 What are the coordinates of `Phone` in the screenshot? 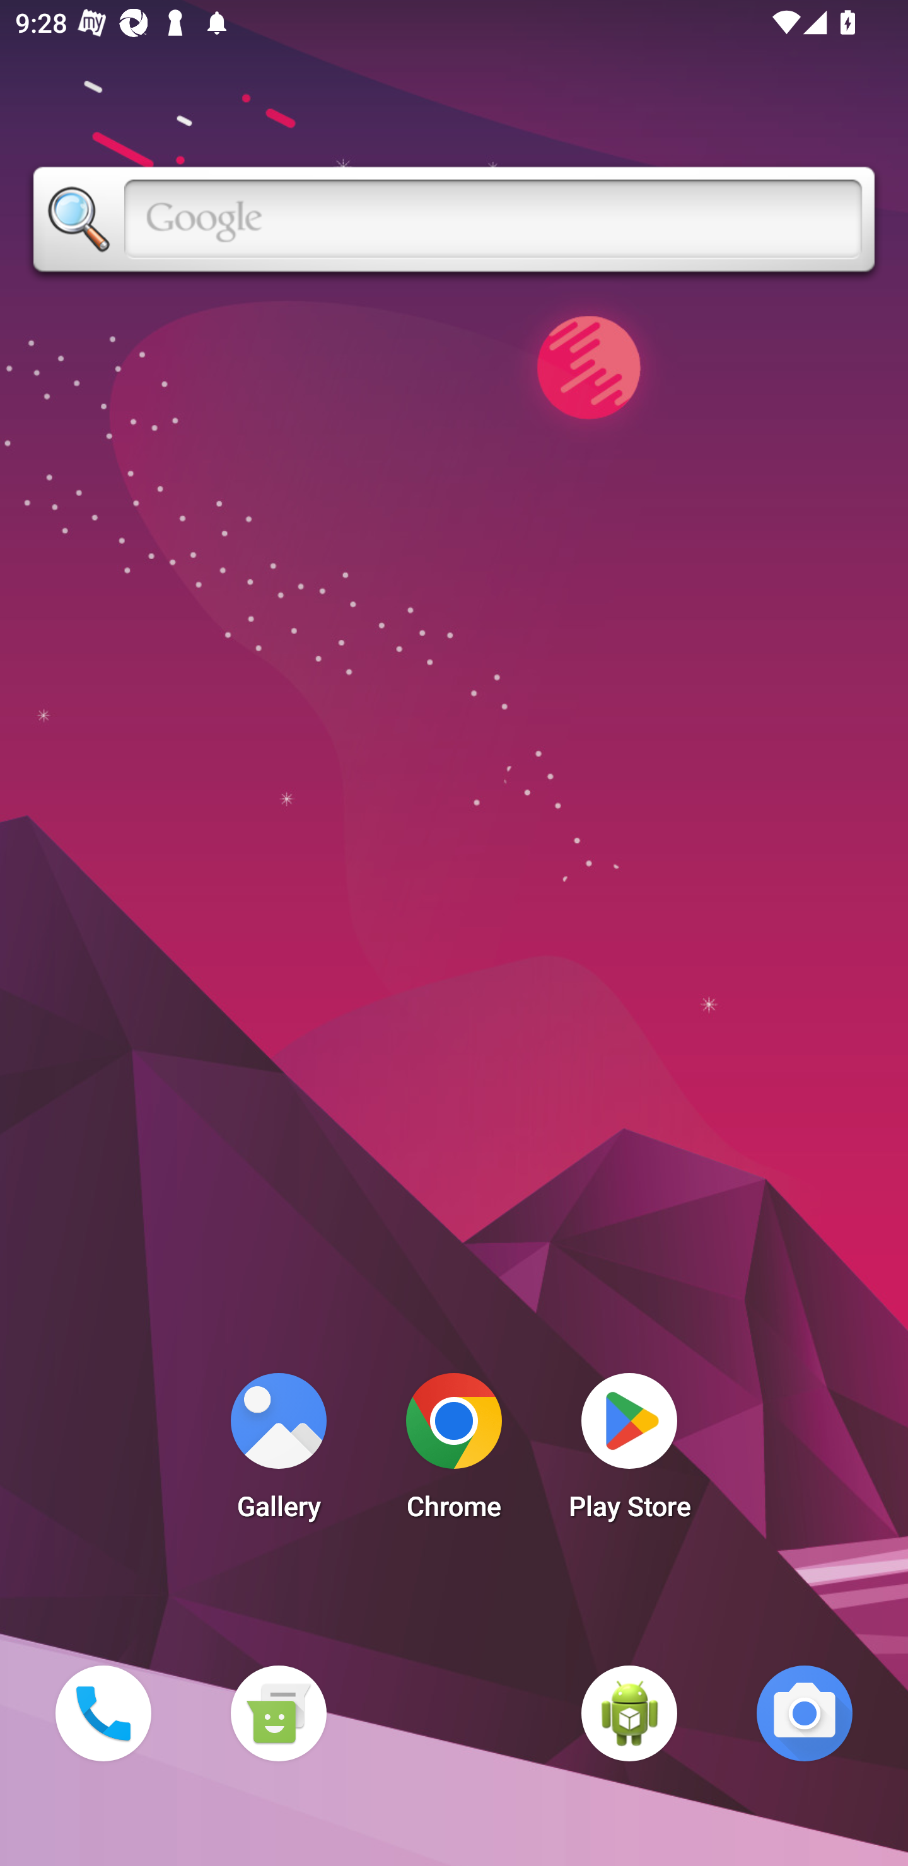 It's located at (103, 1713).